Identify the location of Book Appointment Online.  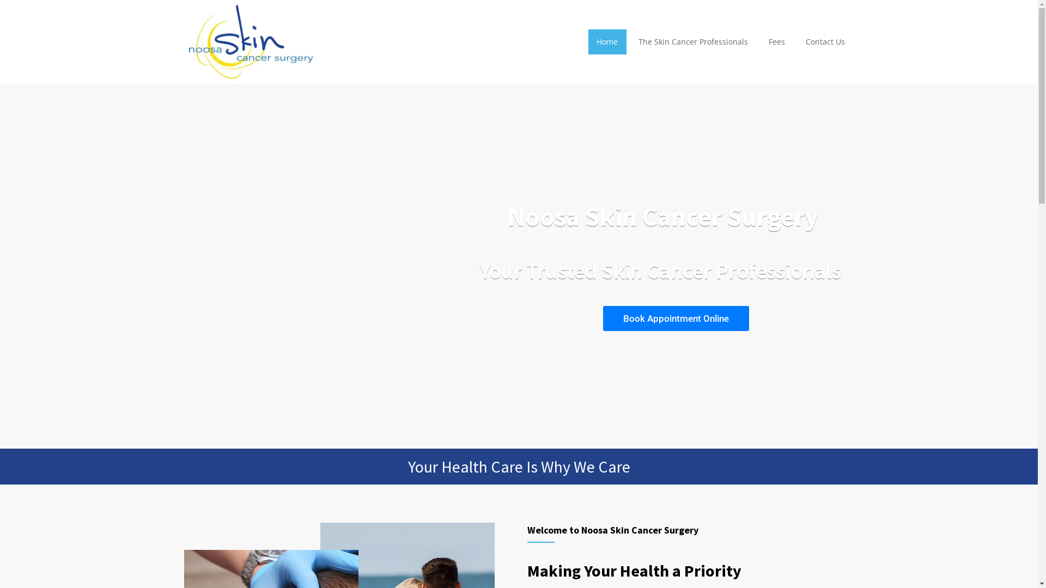
(676, 318).